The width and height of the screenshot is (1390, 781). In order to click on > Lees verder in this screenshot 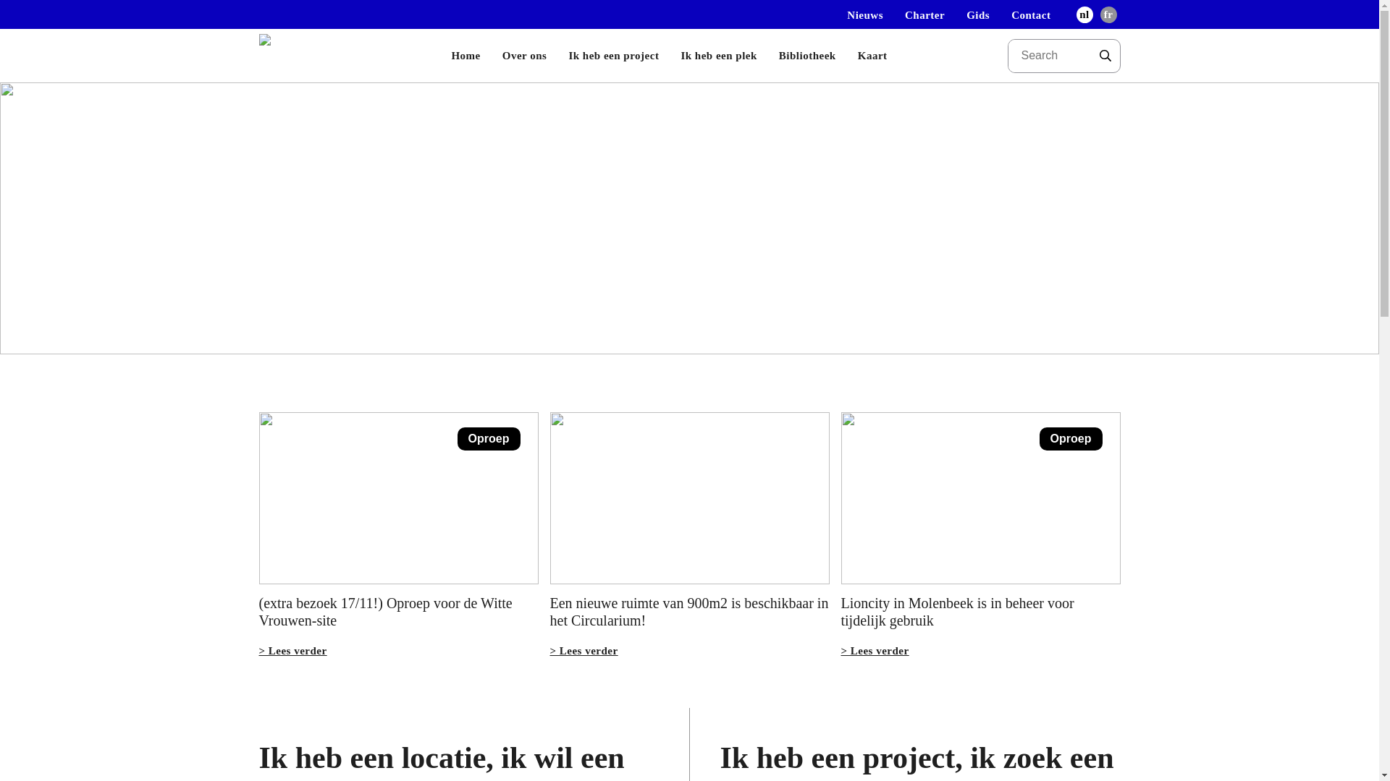, I will do `click(584, 651)`.